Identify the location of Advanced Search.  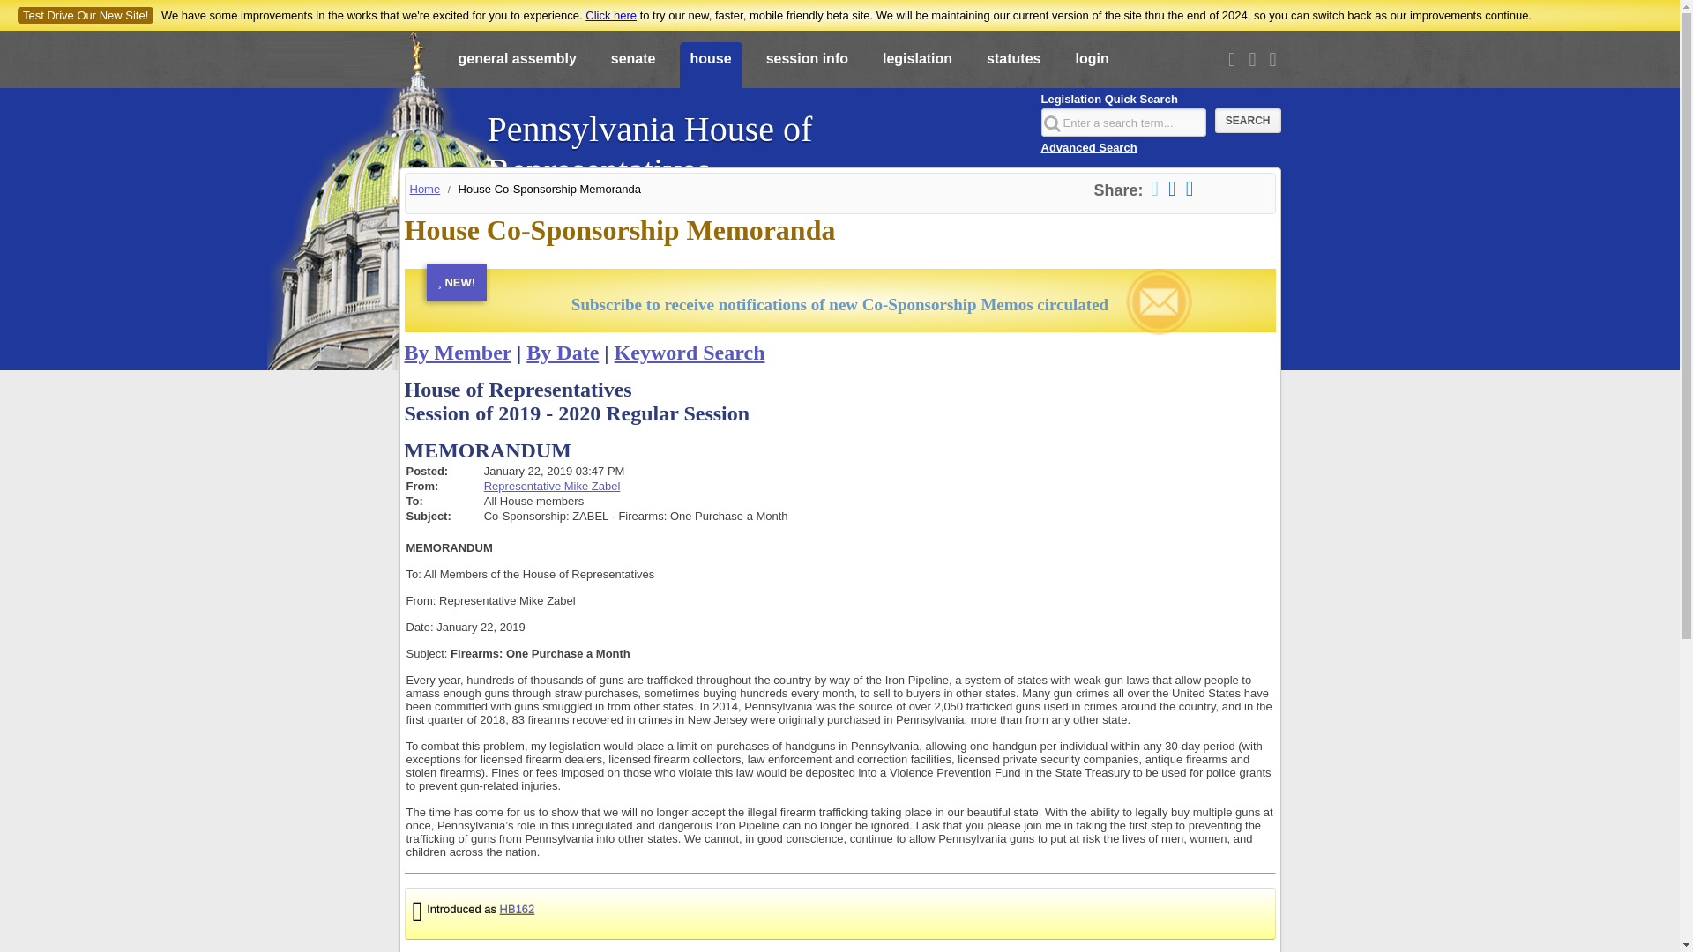
(1088, 146).